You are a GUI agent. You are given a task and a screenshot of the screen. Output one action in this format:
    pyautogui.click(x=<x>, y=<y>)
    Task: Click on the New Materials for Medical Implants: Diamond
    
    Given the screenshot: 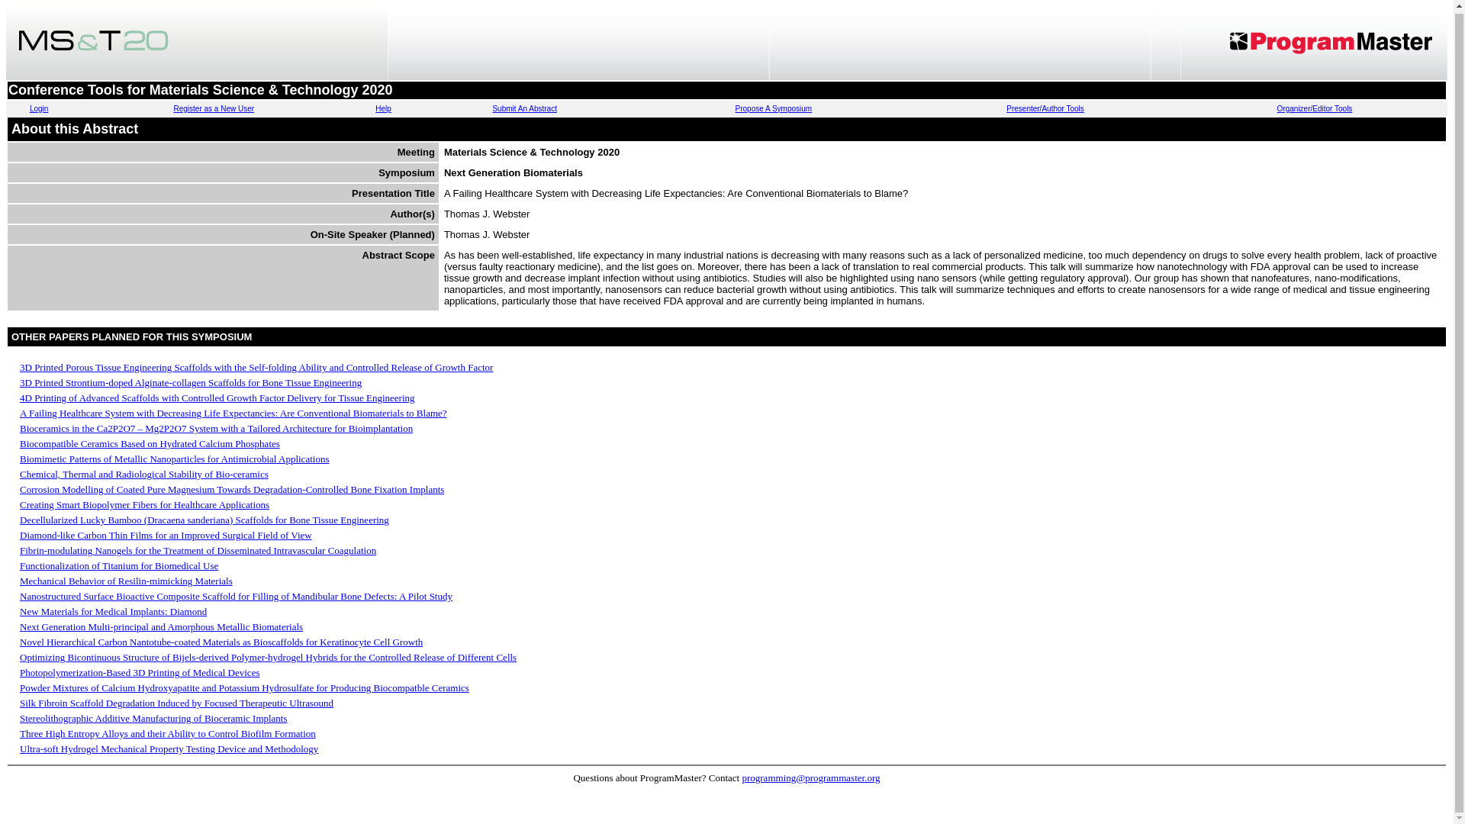 What is the action you would take?
    pyautogui.click(x=113, y=610)
    